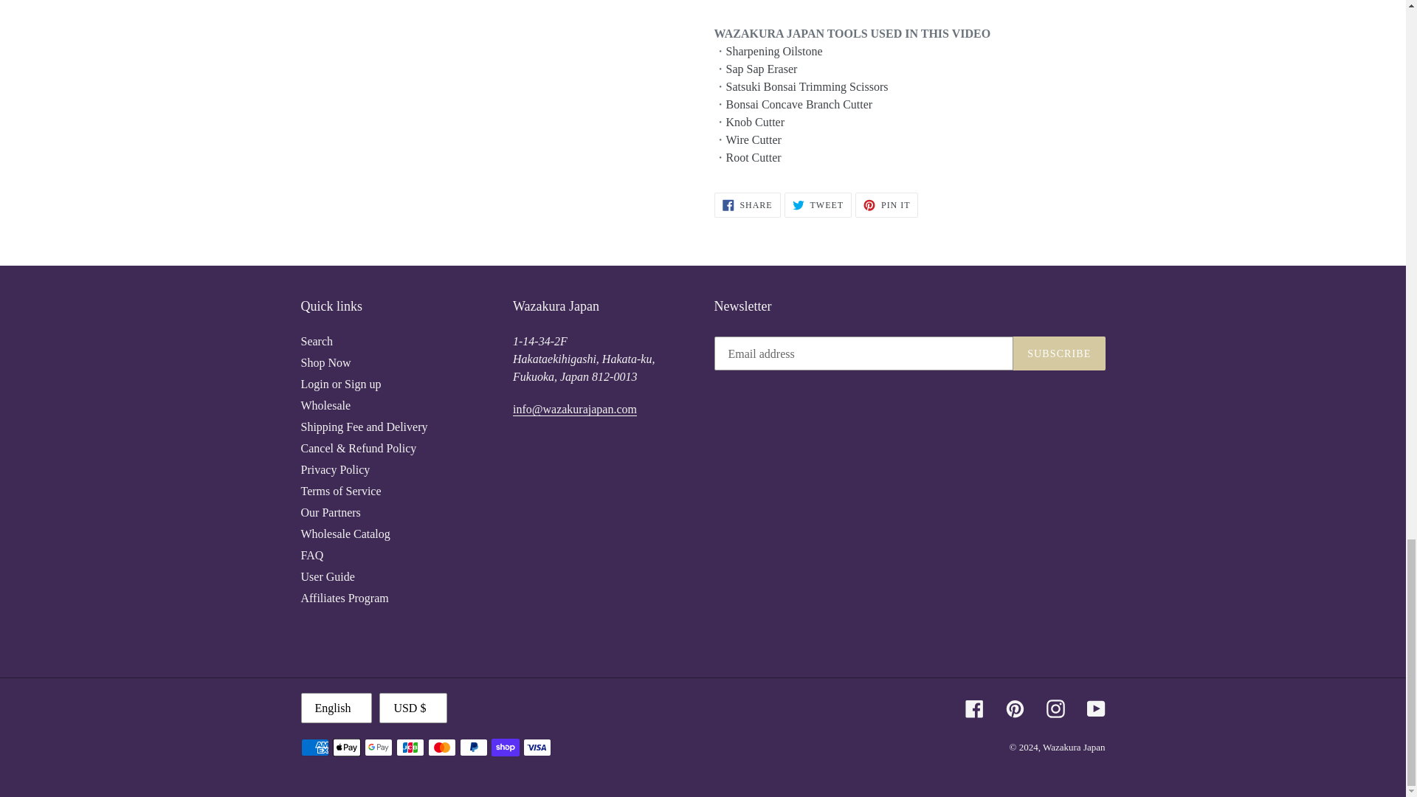 Image resolution: width=1417 pixels, height=797 pixels. Describe the element at coordinates (754, 140) in the screenshot. I see `wire cutters` at that location.